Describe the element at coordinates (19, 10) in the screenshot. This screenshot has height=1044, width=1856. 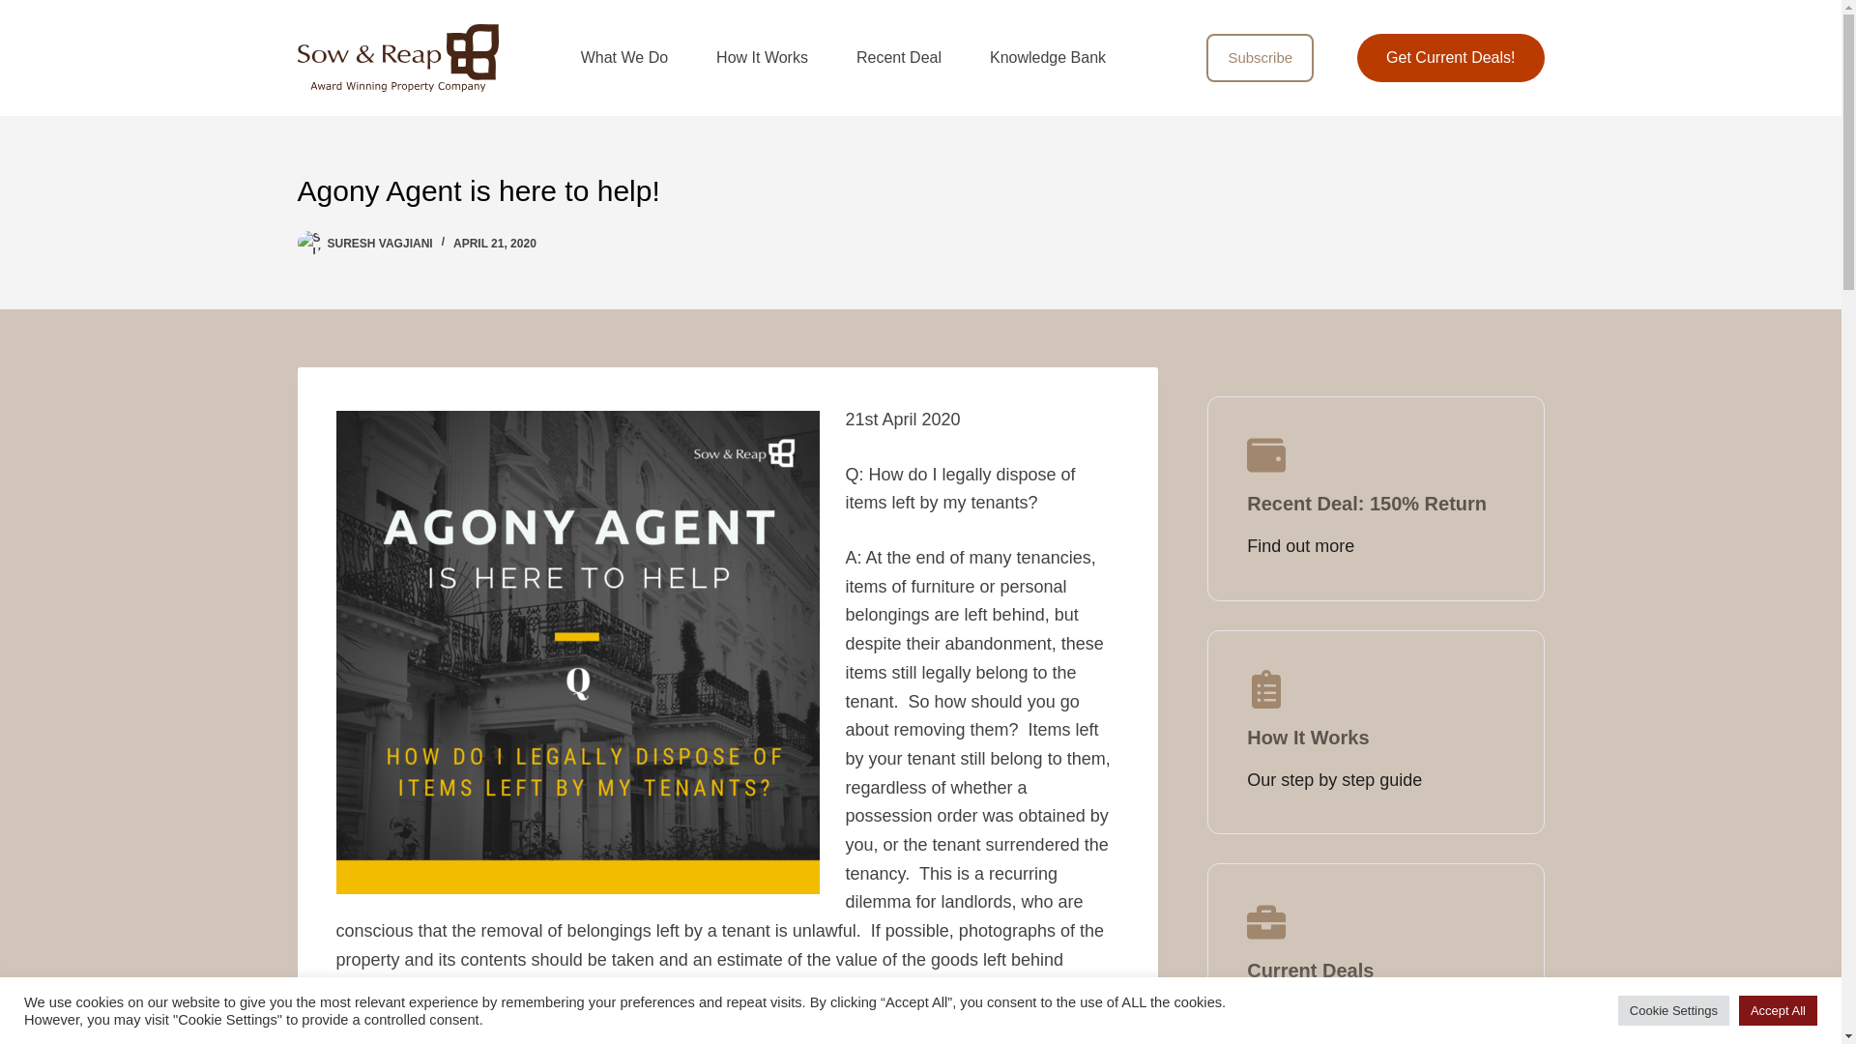
I see `Skip to content` at that location.